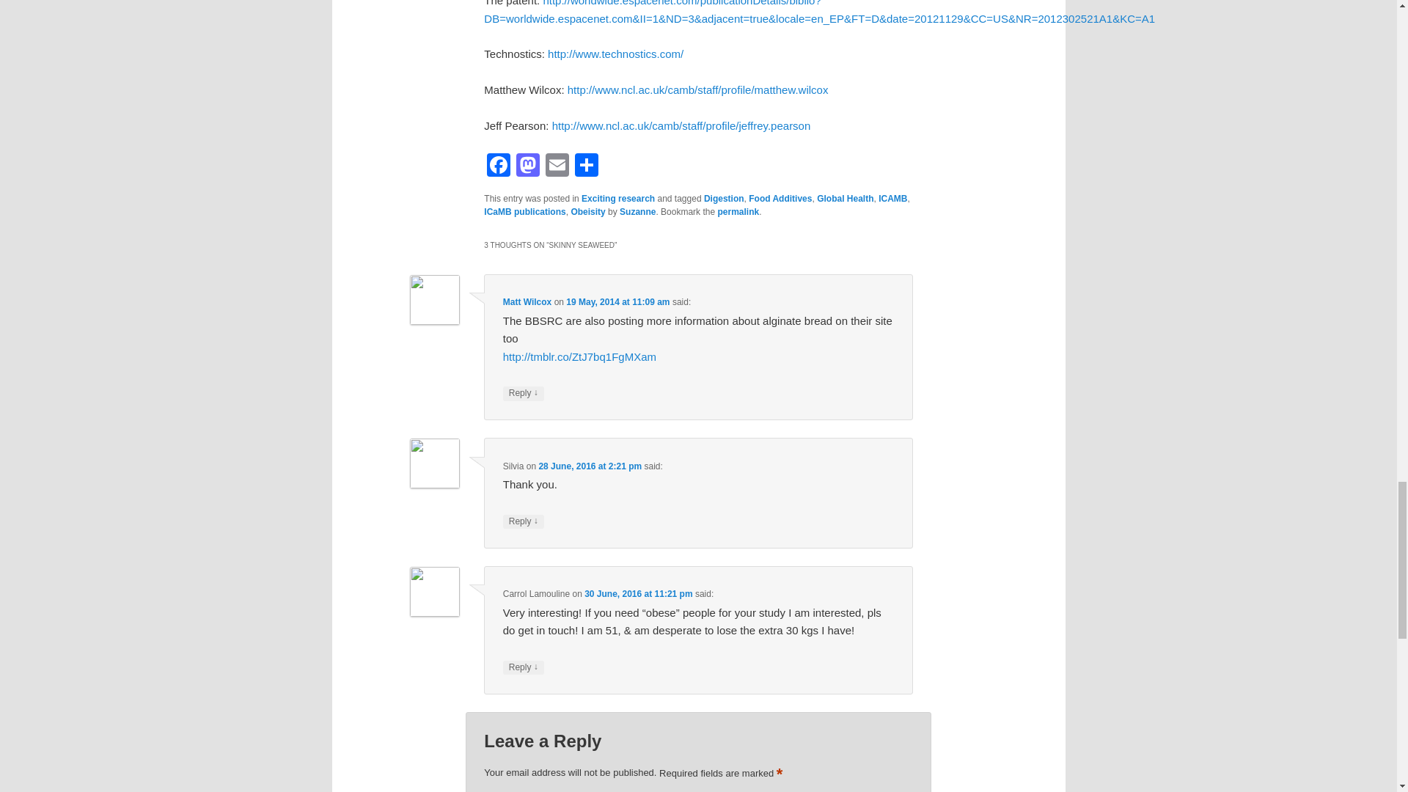 The width and height of the screenshot is (1408, 792). What do you see at coordinates (557, 167) in the screenshot?
I see `Email` at bounding box center [557, 167].